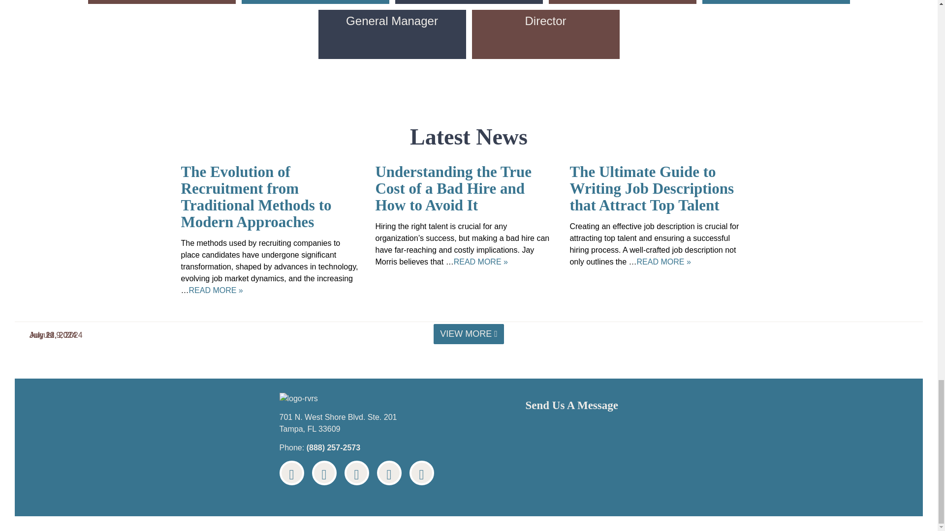 The width and height of the screenshot is (945, 531). What do you see at coordinates (324, 473) in the screenshot?
I see `Follow us on Twitter` at bounding box center [324, 473].